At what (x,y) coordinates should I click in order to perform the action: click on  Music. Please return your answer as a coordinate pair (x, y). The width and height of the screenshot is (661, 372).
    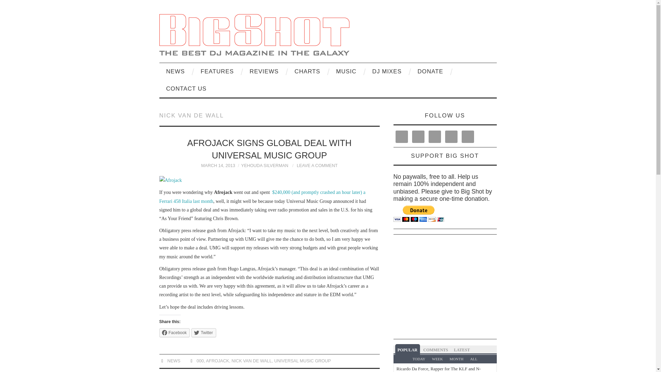
    Looking at the image, I should click on (346, 72).